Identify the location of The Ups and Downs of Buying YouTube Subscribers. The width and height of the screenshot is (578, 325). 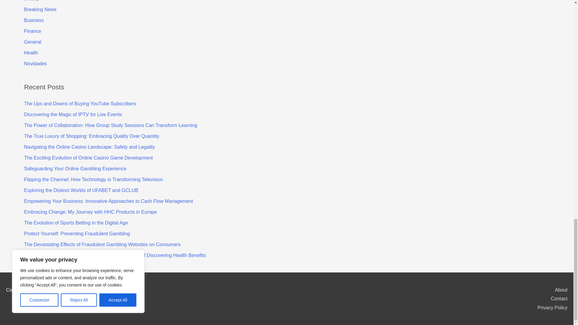
(80, 104).